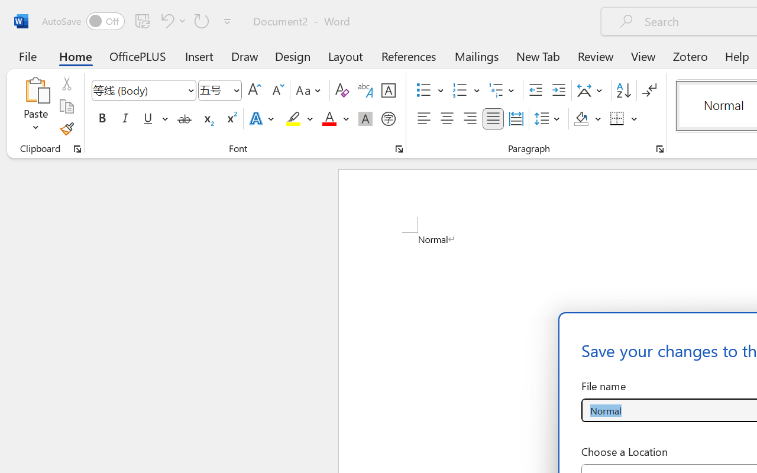 This screenshot has height=473, width=757. Describe the element at coordinates (388, 90) in the screenshot. I see `Character Border` at that location.